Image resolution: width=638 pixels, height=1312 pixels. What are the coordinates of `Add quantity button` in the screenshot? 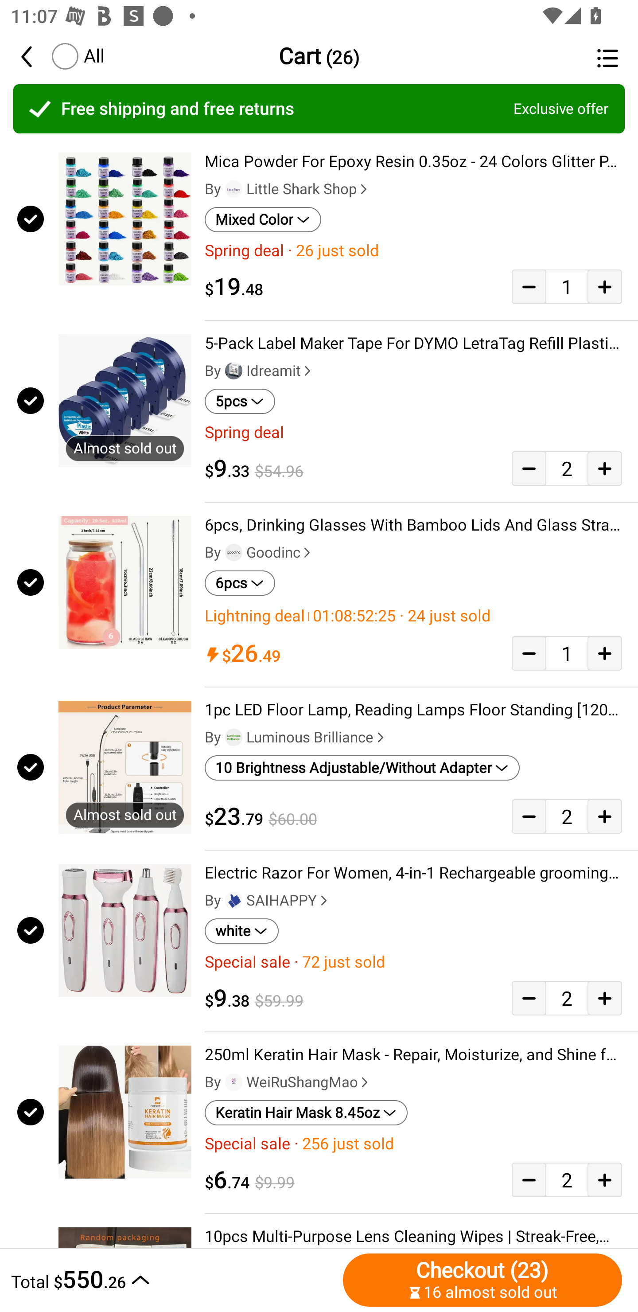 It's located at (605, 816).